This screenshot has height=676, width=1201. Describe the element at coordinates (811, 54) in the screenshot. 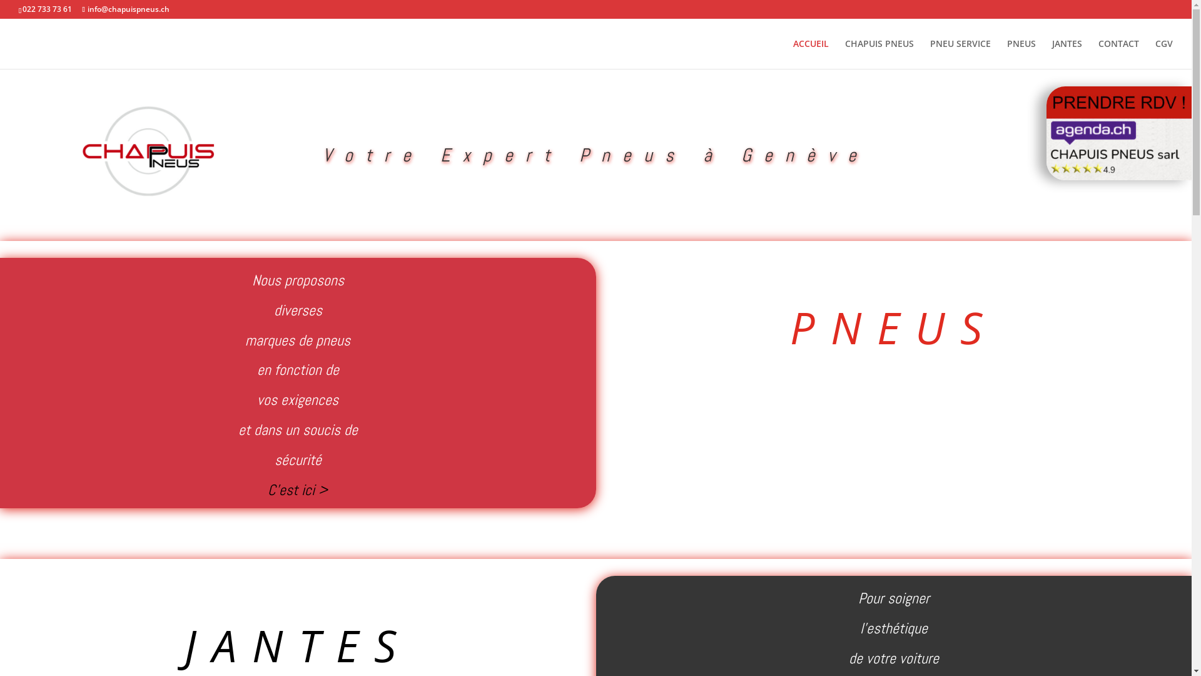

I see `ACCUEIL` at that location.